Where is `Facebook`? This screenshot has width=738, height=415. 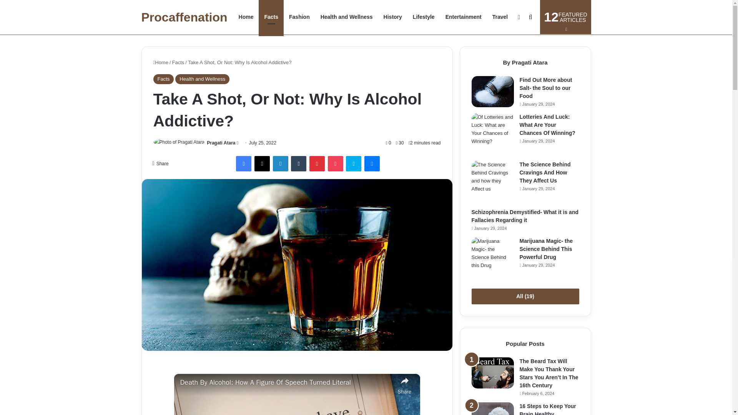 Facebook is located at coordinates (424, 17).